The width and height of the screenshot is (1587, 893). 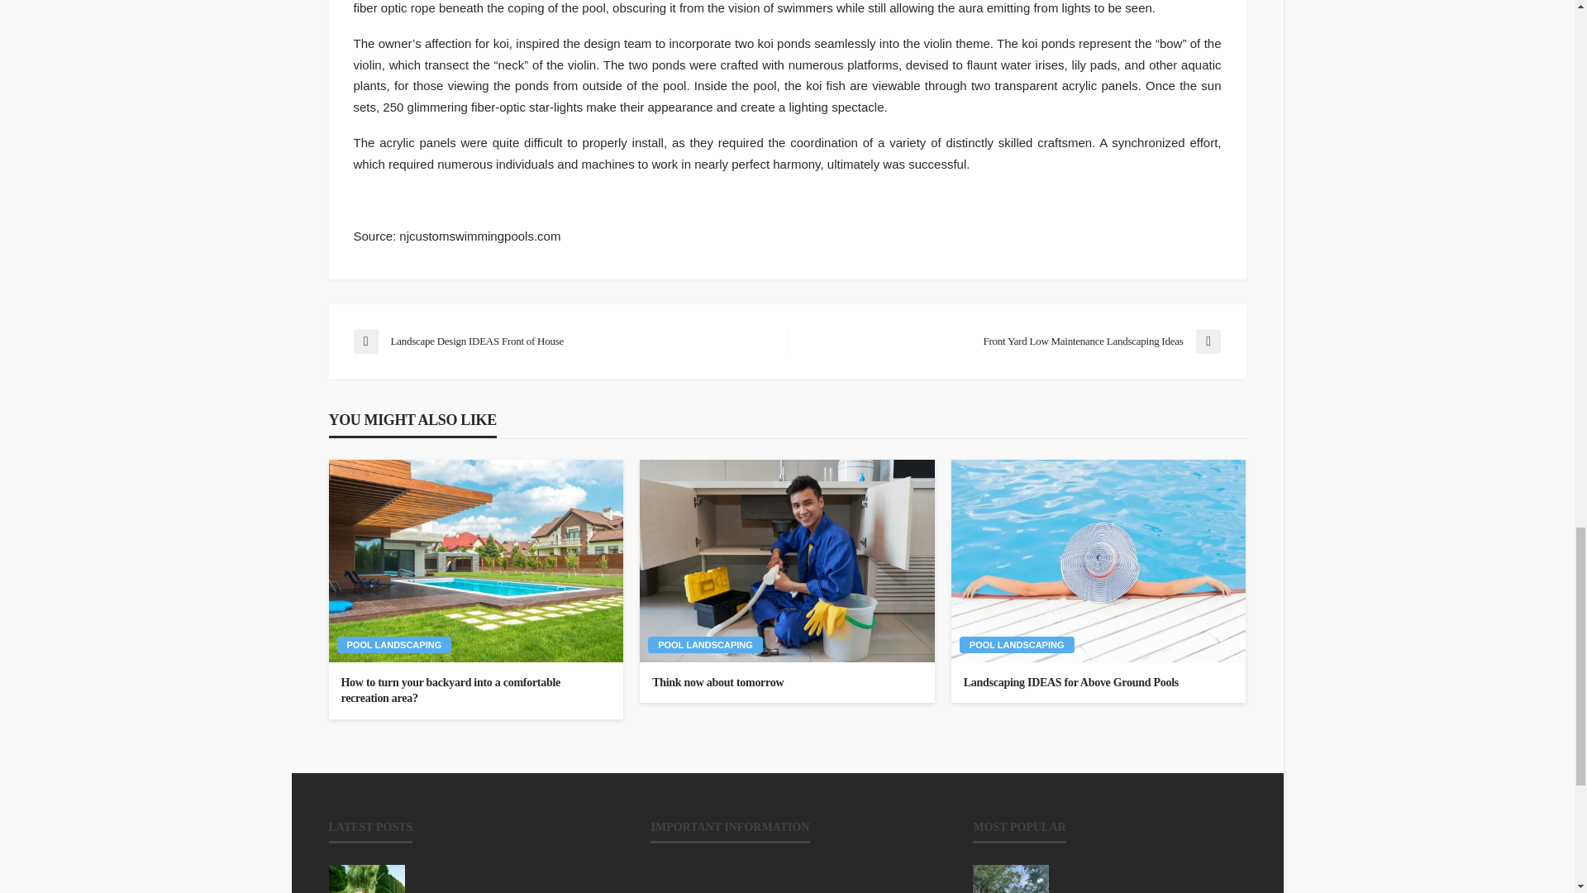 I want to click on Front Yard Low Maintenance Landscaping Ideas, so click(x=1012, y=341).